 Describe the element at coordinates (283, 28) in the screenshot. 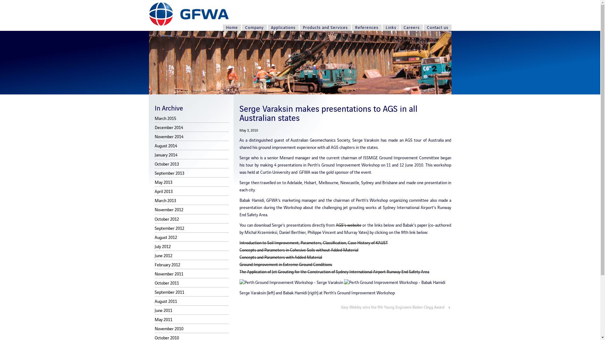

I see `Applications` at that location.